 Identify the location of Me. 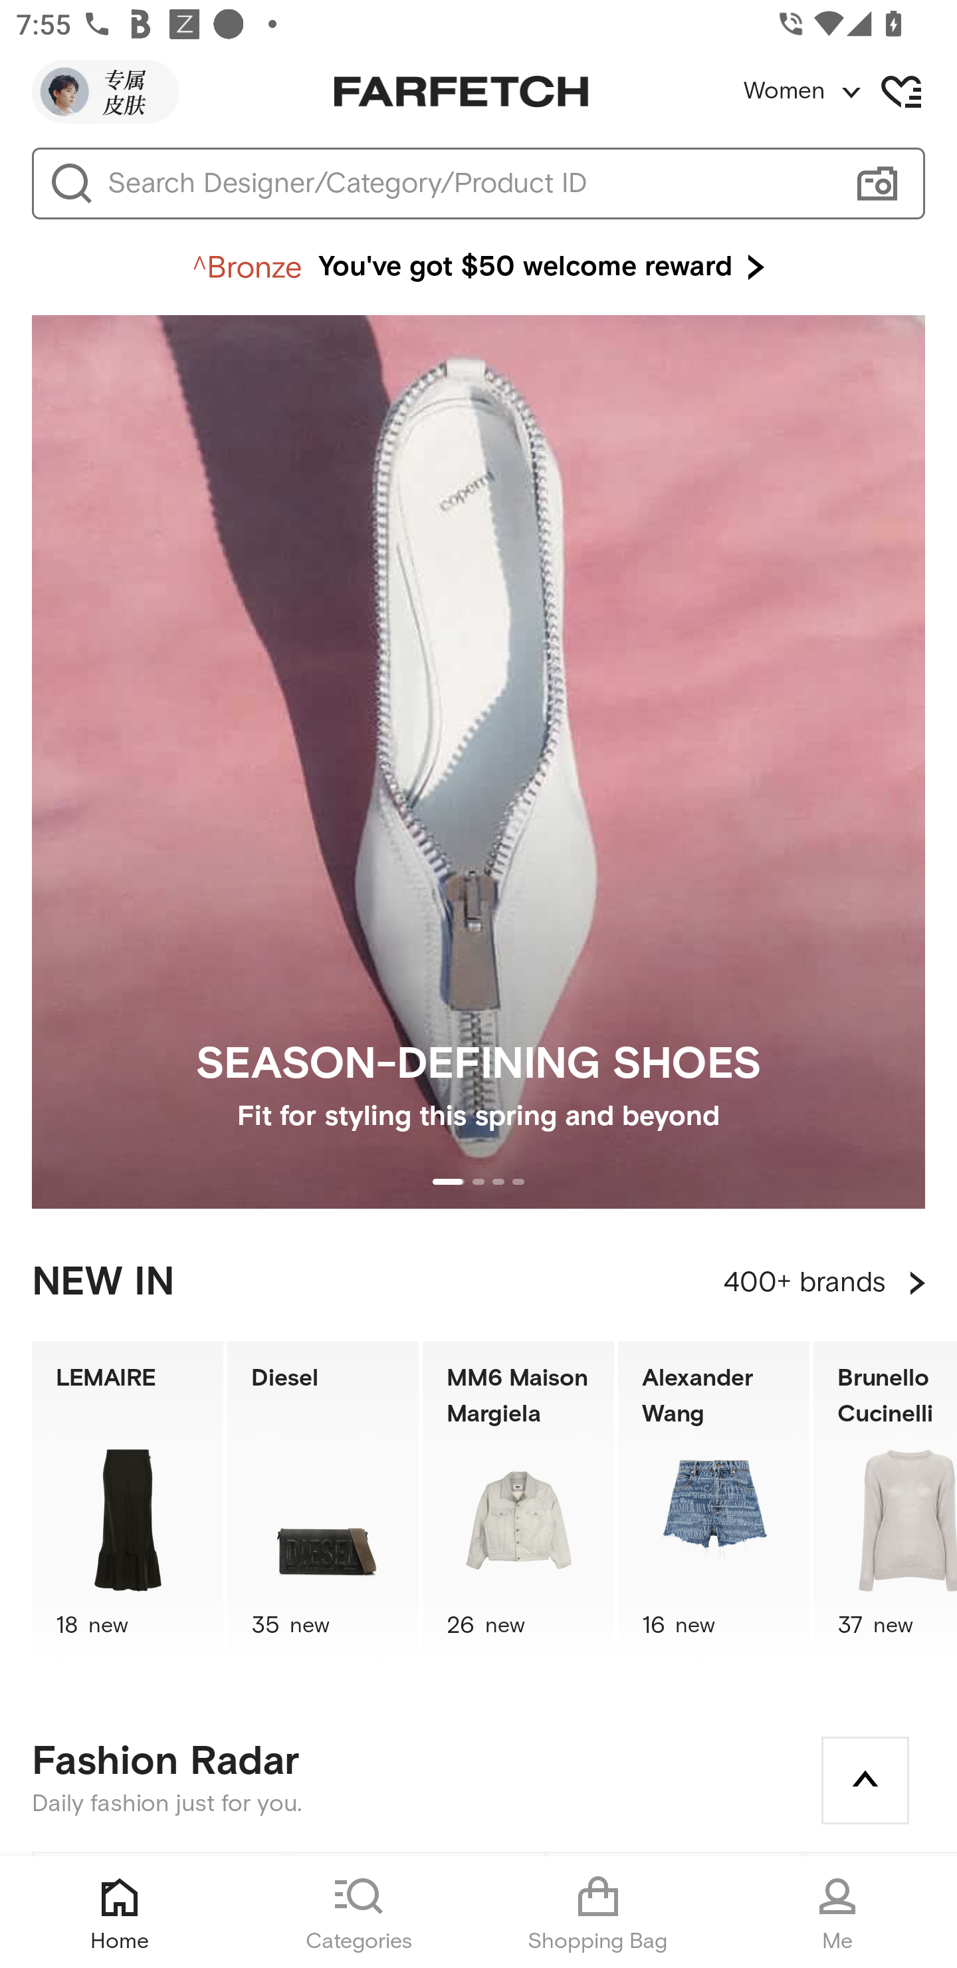
(837, 1912).